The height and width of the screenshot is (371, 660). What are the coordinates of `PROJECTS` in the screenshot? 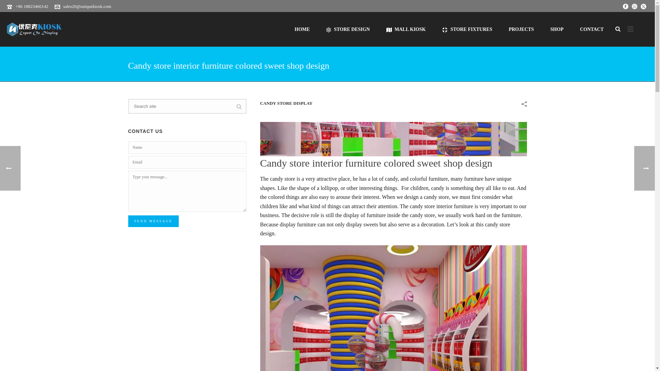 It's located at (521, 29).